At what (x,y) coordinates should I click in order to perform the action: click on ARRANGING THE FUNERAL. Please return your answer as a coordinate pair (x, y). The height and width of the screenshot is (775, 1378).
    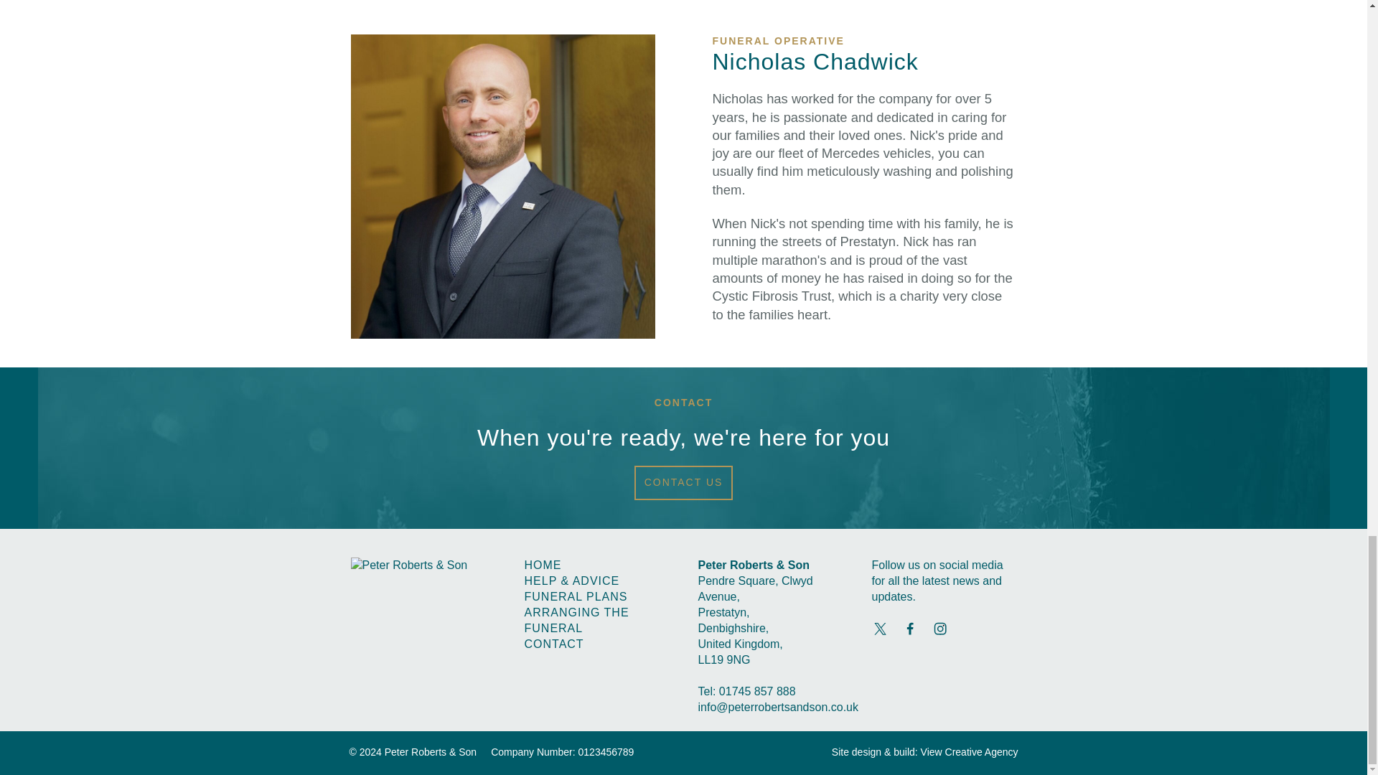
    Looking at the image, I should click on (576, 620).